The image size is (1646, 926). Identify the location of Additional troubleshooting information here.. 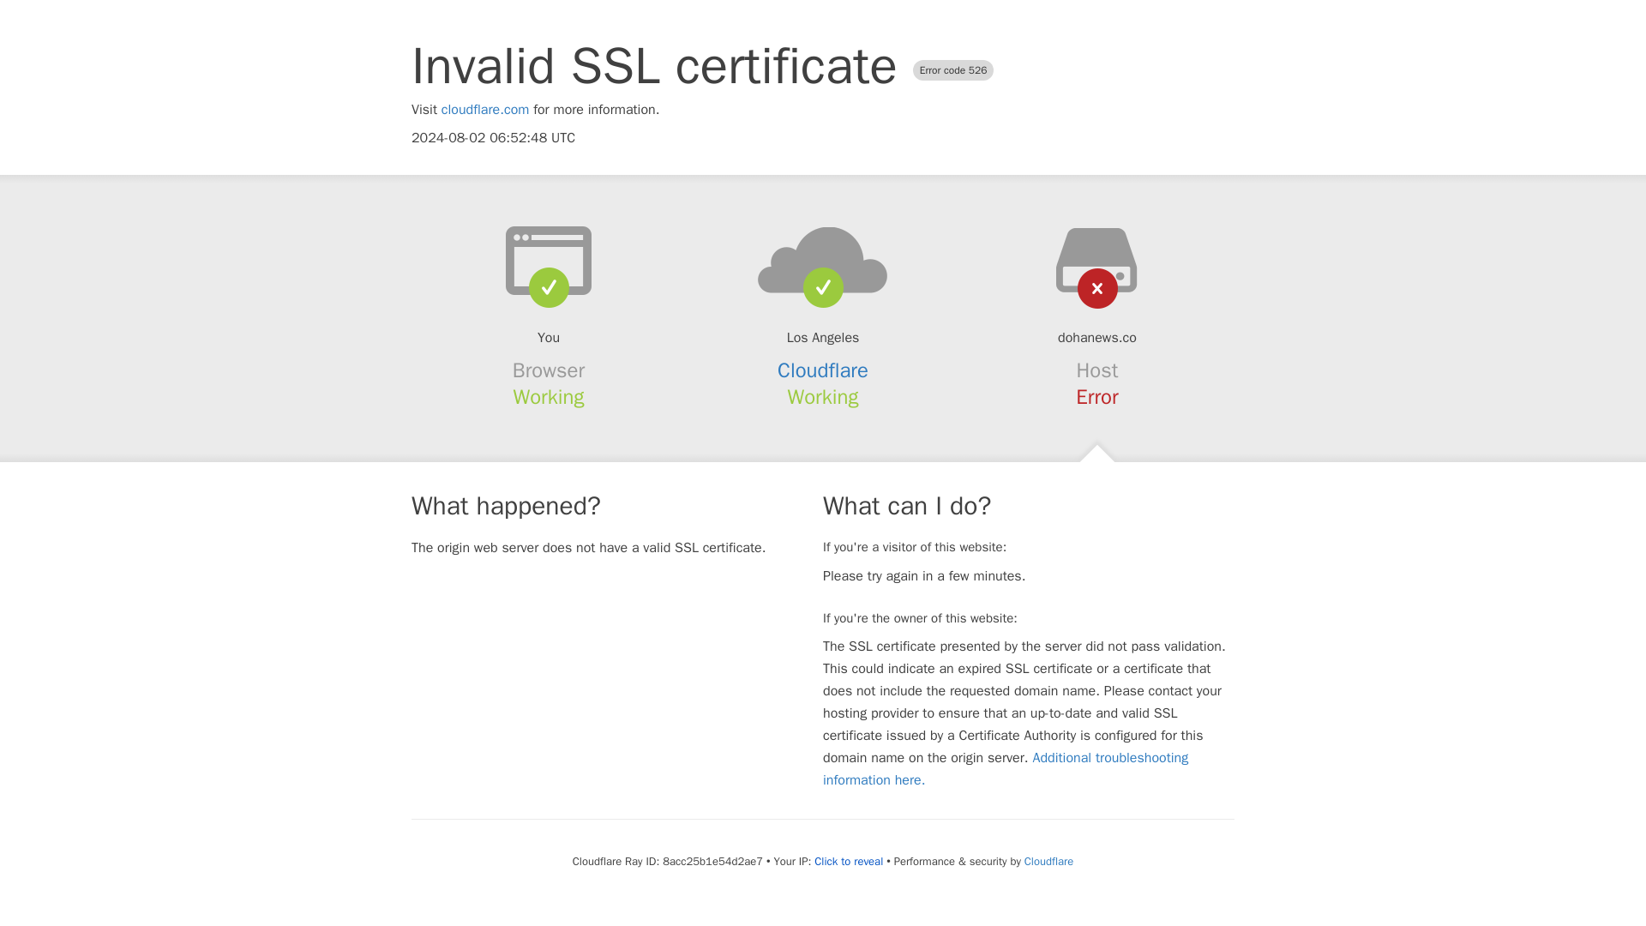
(1006, 768).